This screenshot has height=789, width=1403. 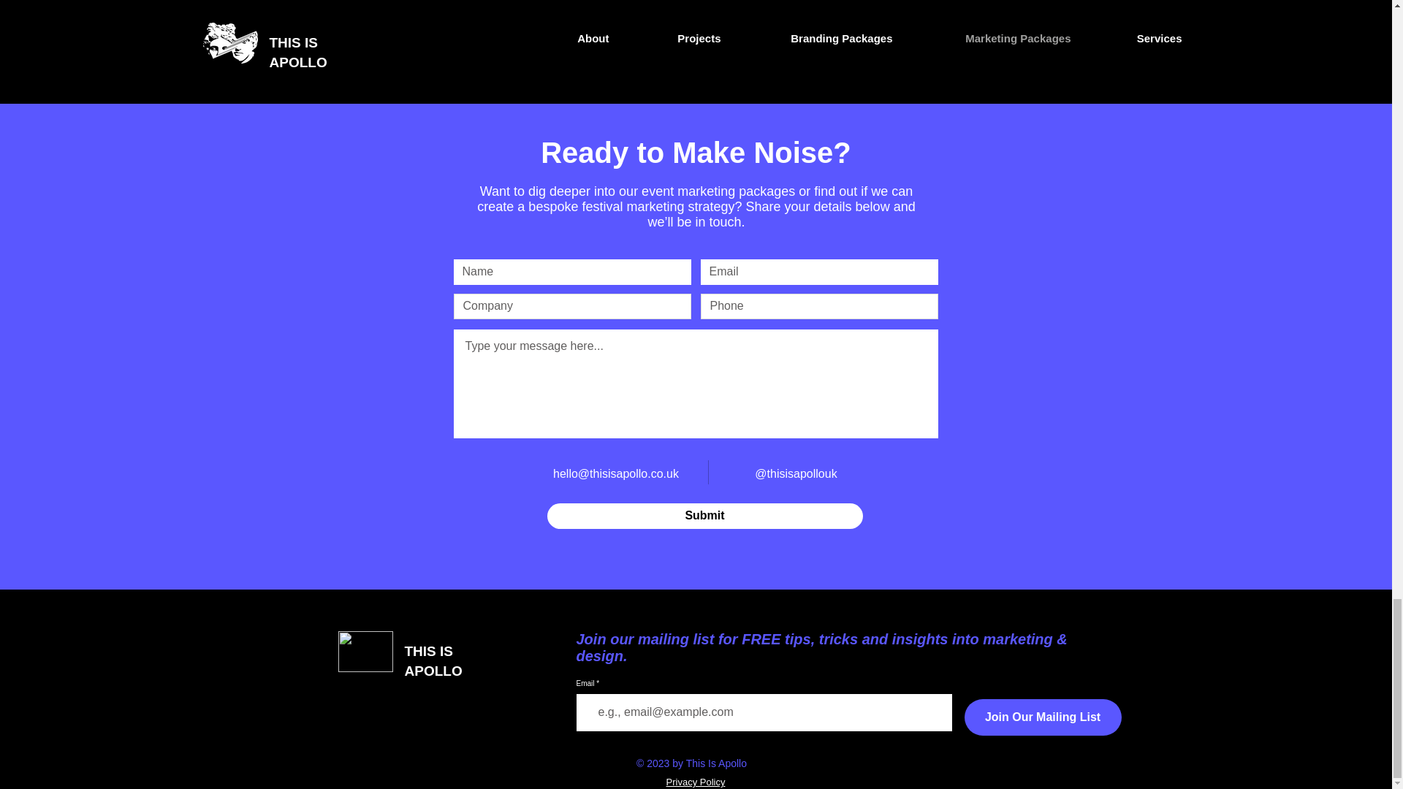 What do you see at coordinates (704, 516) in the screenshot?
I see `Submit` at bounding box center [704, 516].